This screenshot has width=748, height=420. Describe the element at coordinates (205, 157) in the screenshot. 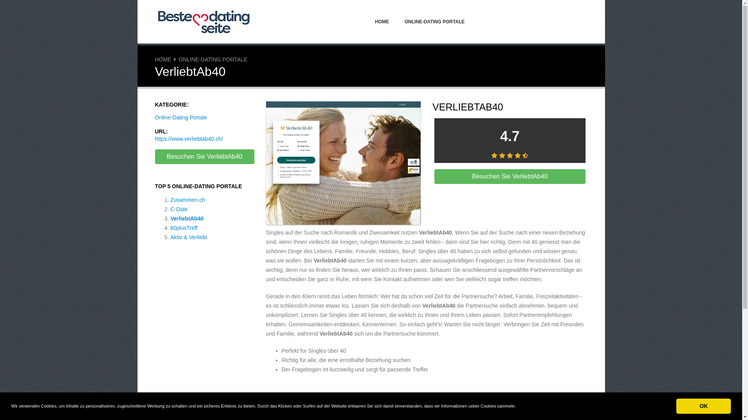

I see `Besuchen Sie VerliebtAb40` at that location.